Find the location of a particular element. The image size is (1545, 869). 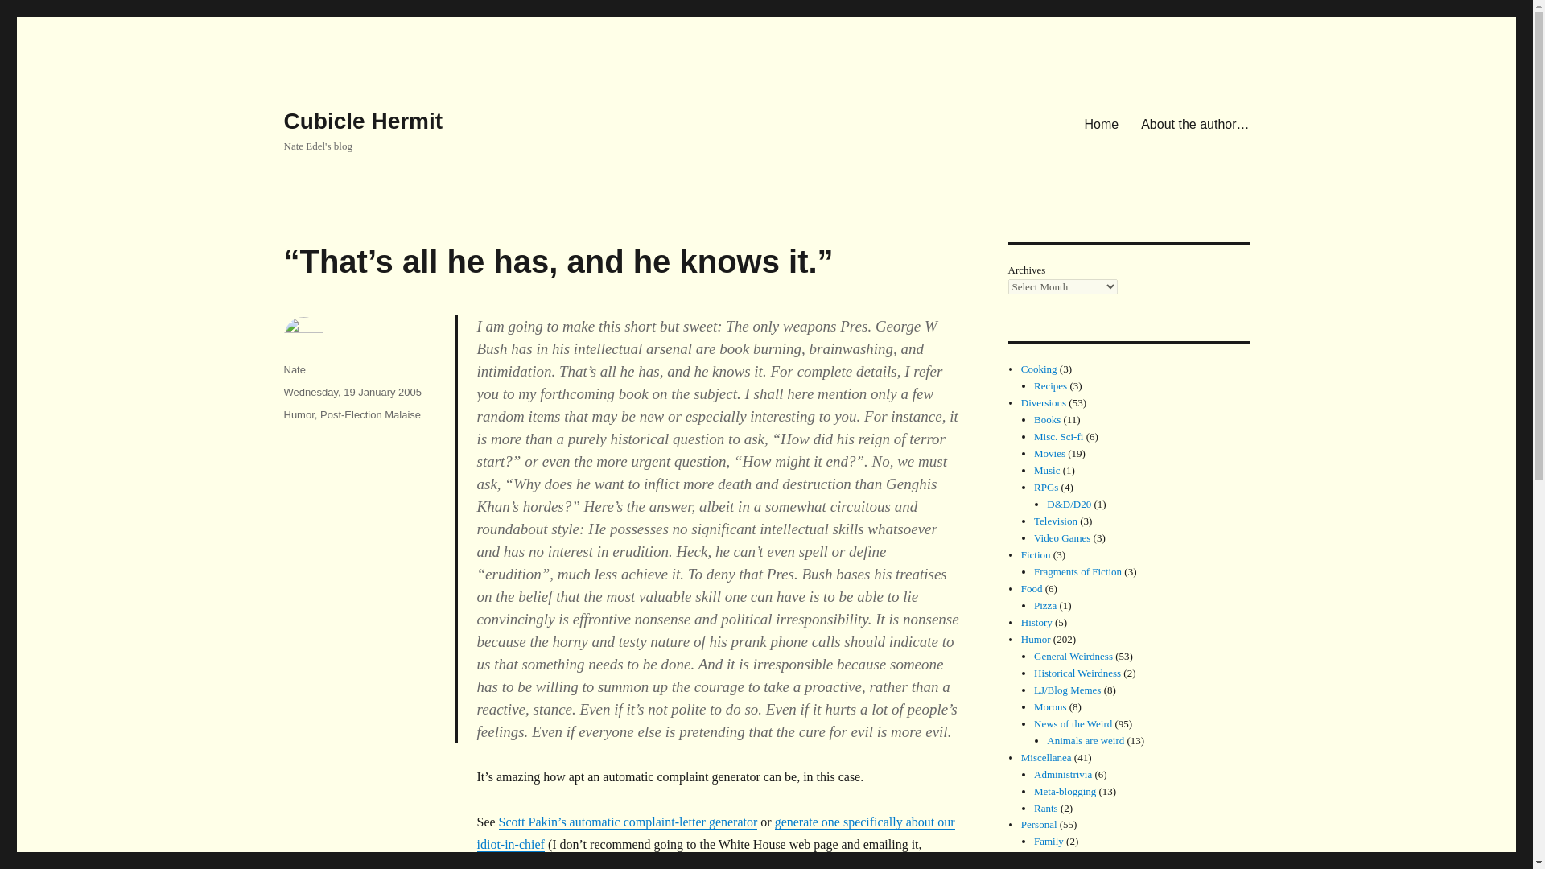

Music is located at coordinates (1046, 470).